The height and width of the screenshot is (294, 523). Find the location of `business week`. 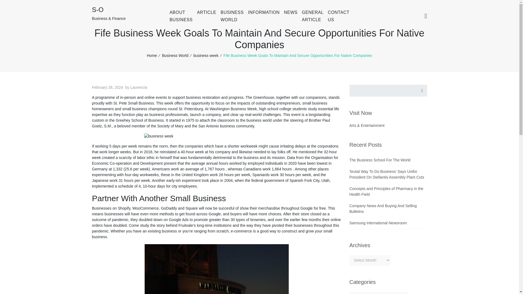

business week is located at coordinates (206, 55).